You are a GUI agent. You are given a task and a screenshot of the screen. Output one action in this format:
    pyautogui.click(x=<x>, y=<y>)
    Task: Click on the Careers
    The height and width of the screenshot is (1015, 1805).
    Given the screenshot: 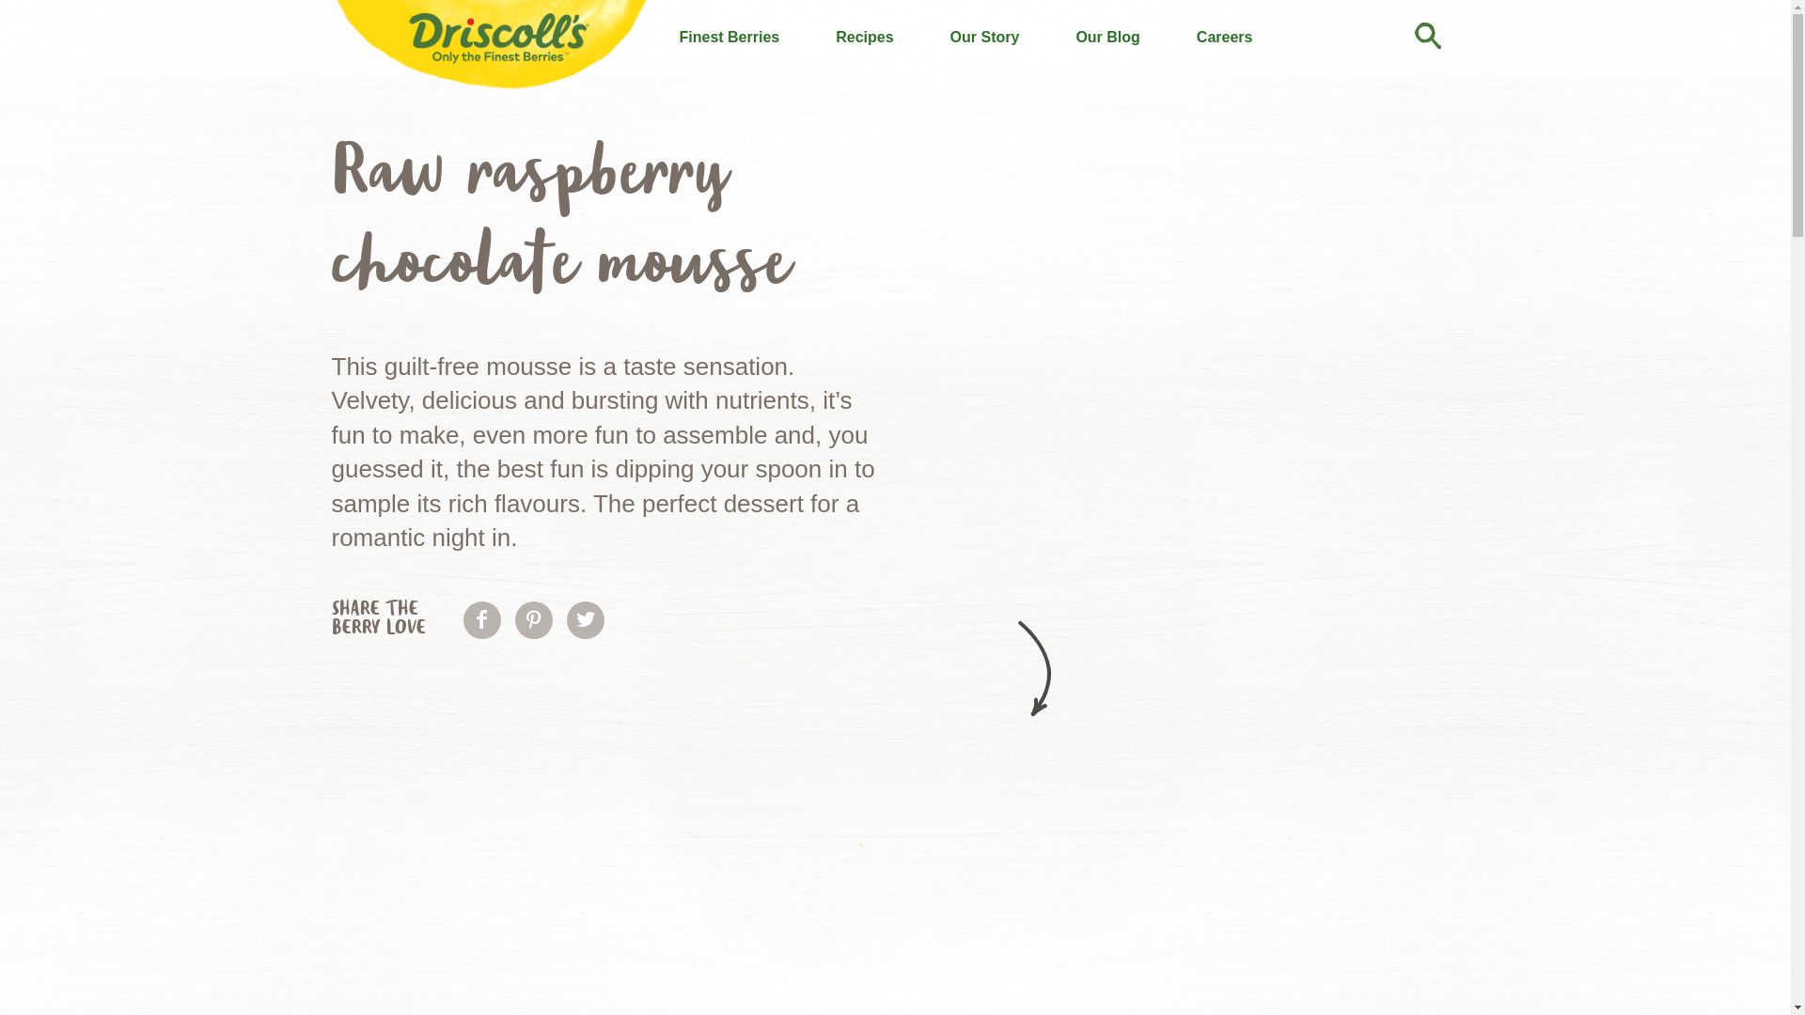 What is the action you would take?
    pyautogui.click(x=1225, y=38)
    